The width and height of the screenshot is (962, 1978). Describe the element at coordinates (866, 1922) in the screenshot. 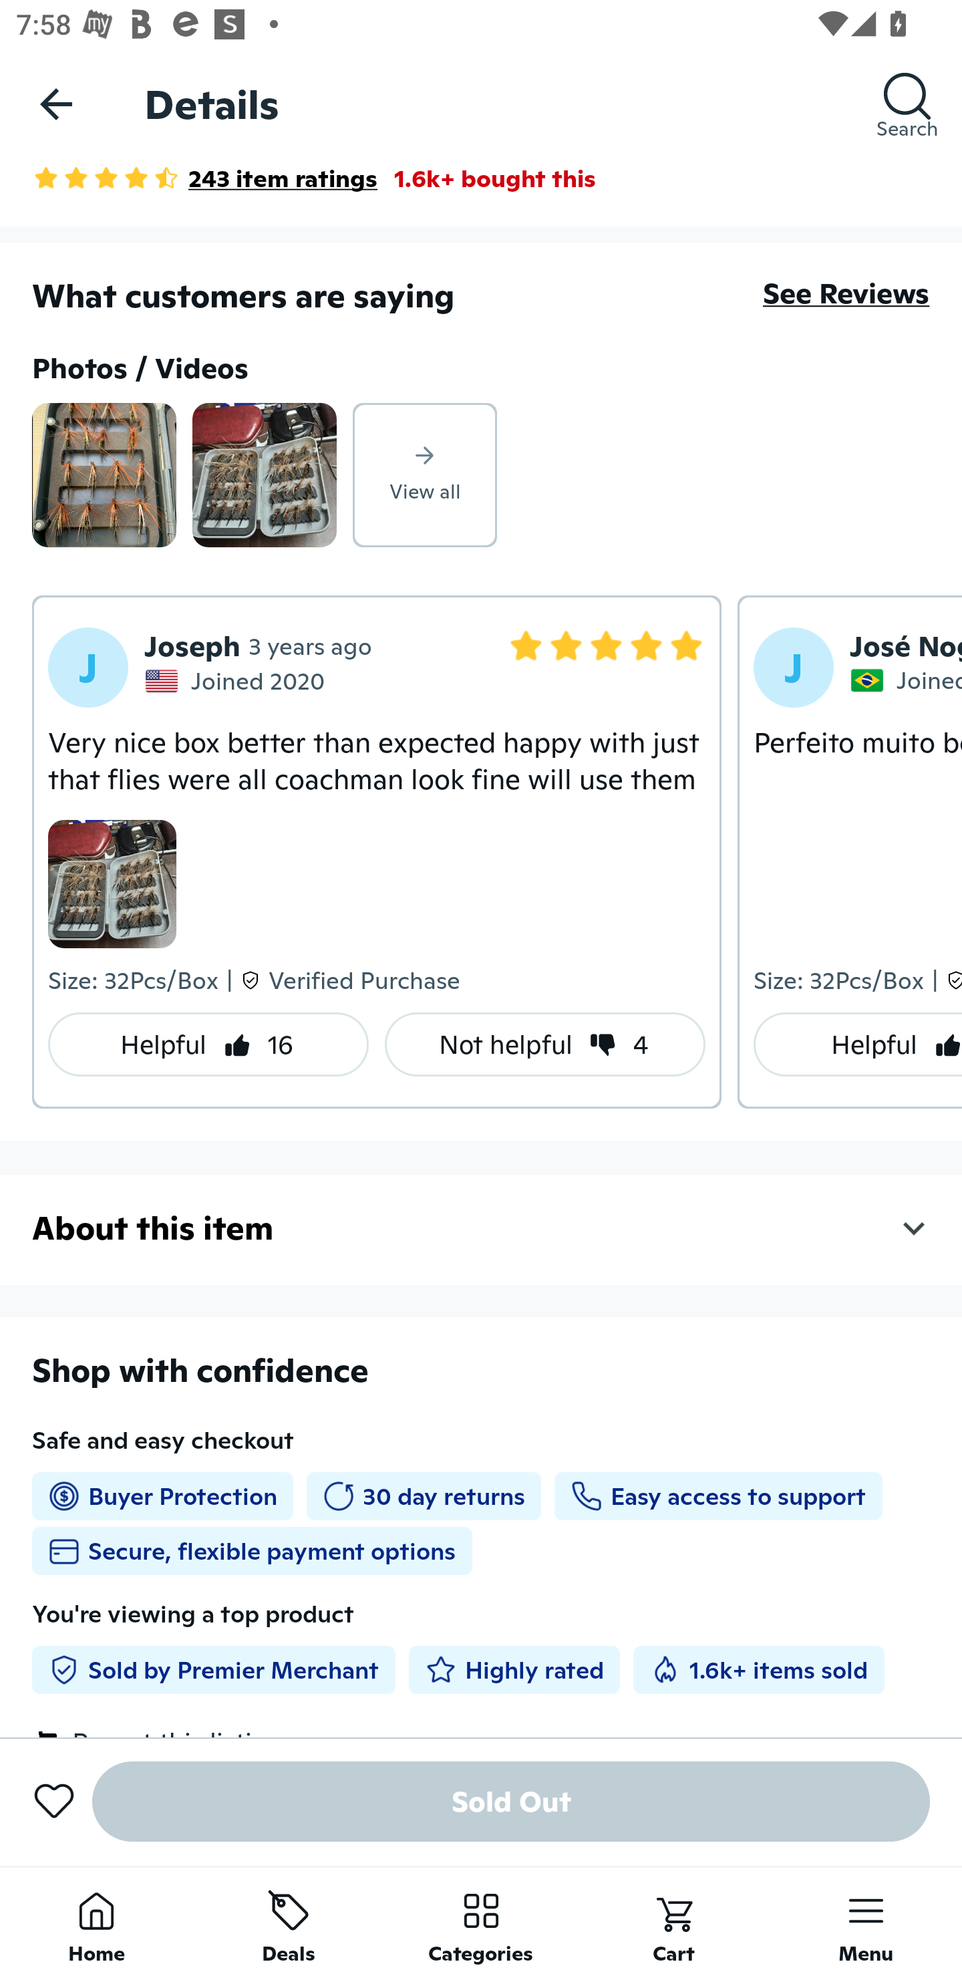

I see `Menu` at that location.